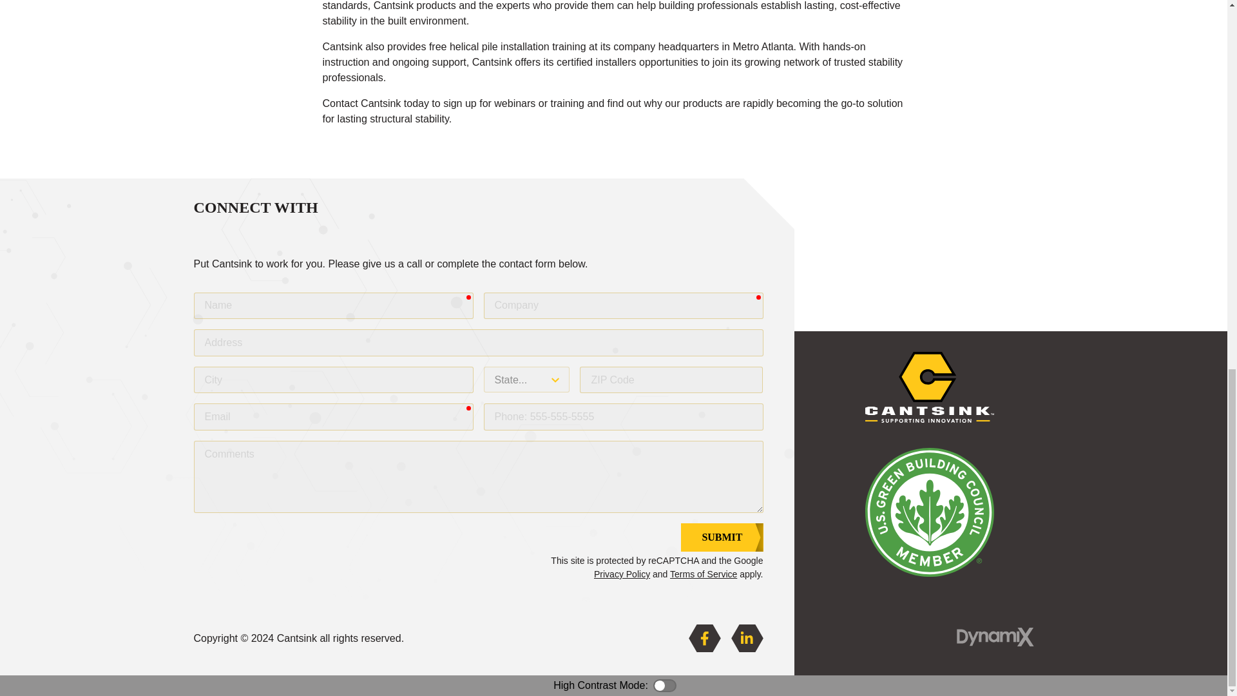  Describe the element at coordinates (704, 638) in the screenshot. I see `Facebook` at that location.